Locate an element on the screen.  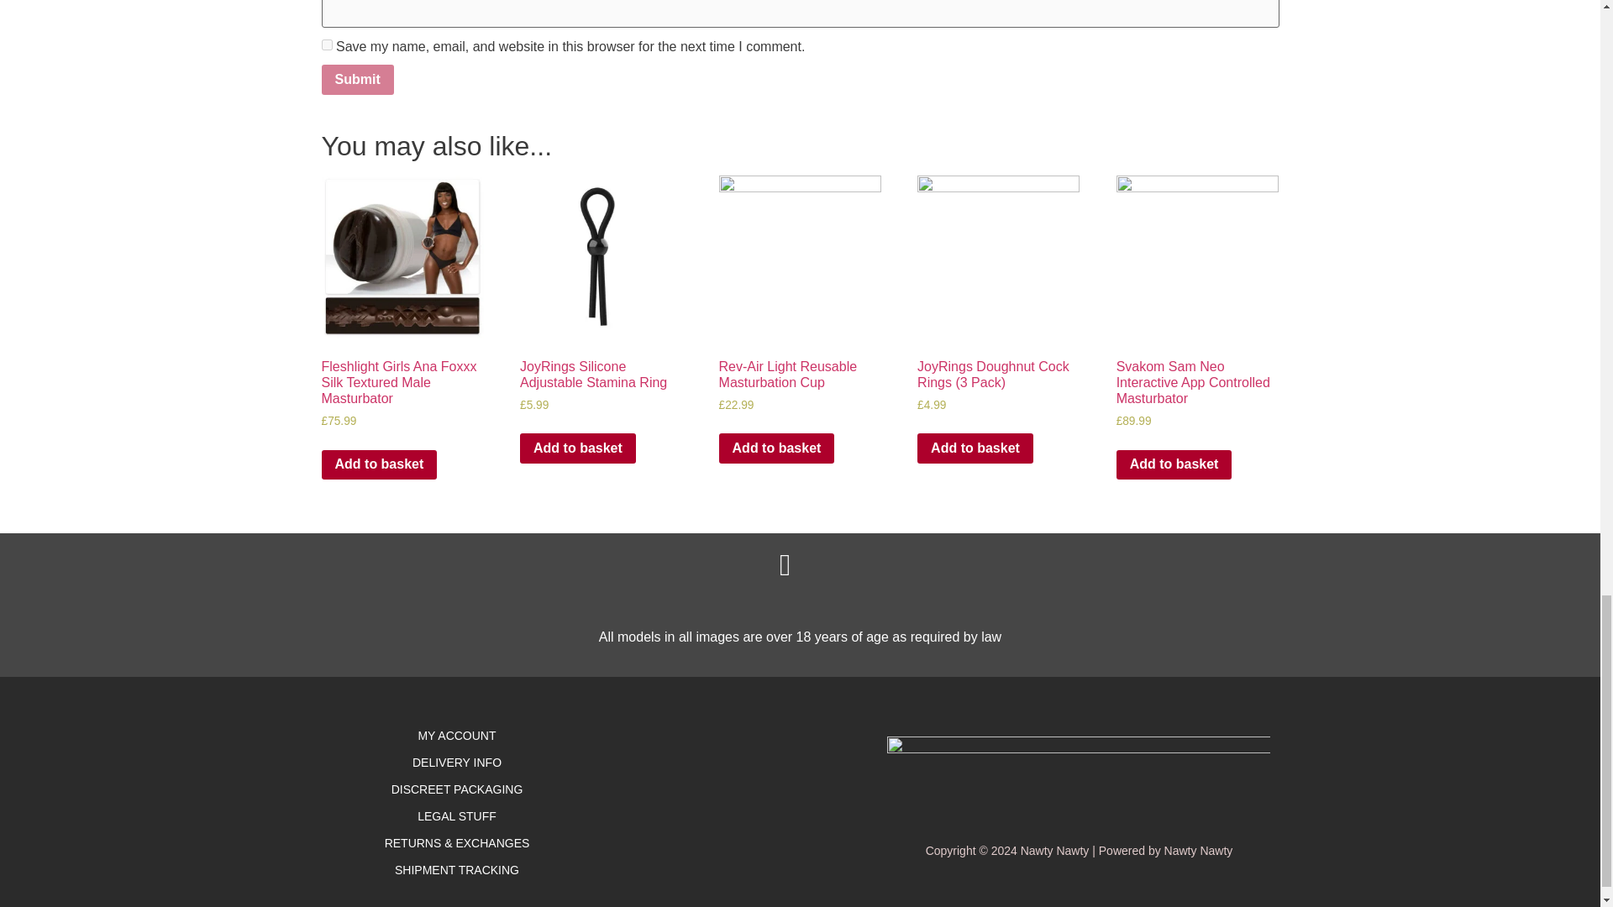
yes is located at coordinates (326, 45).